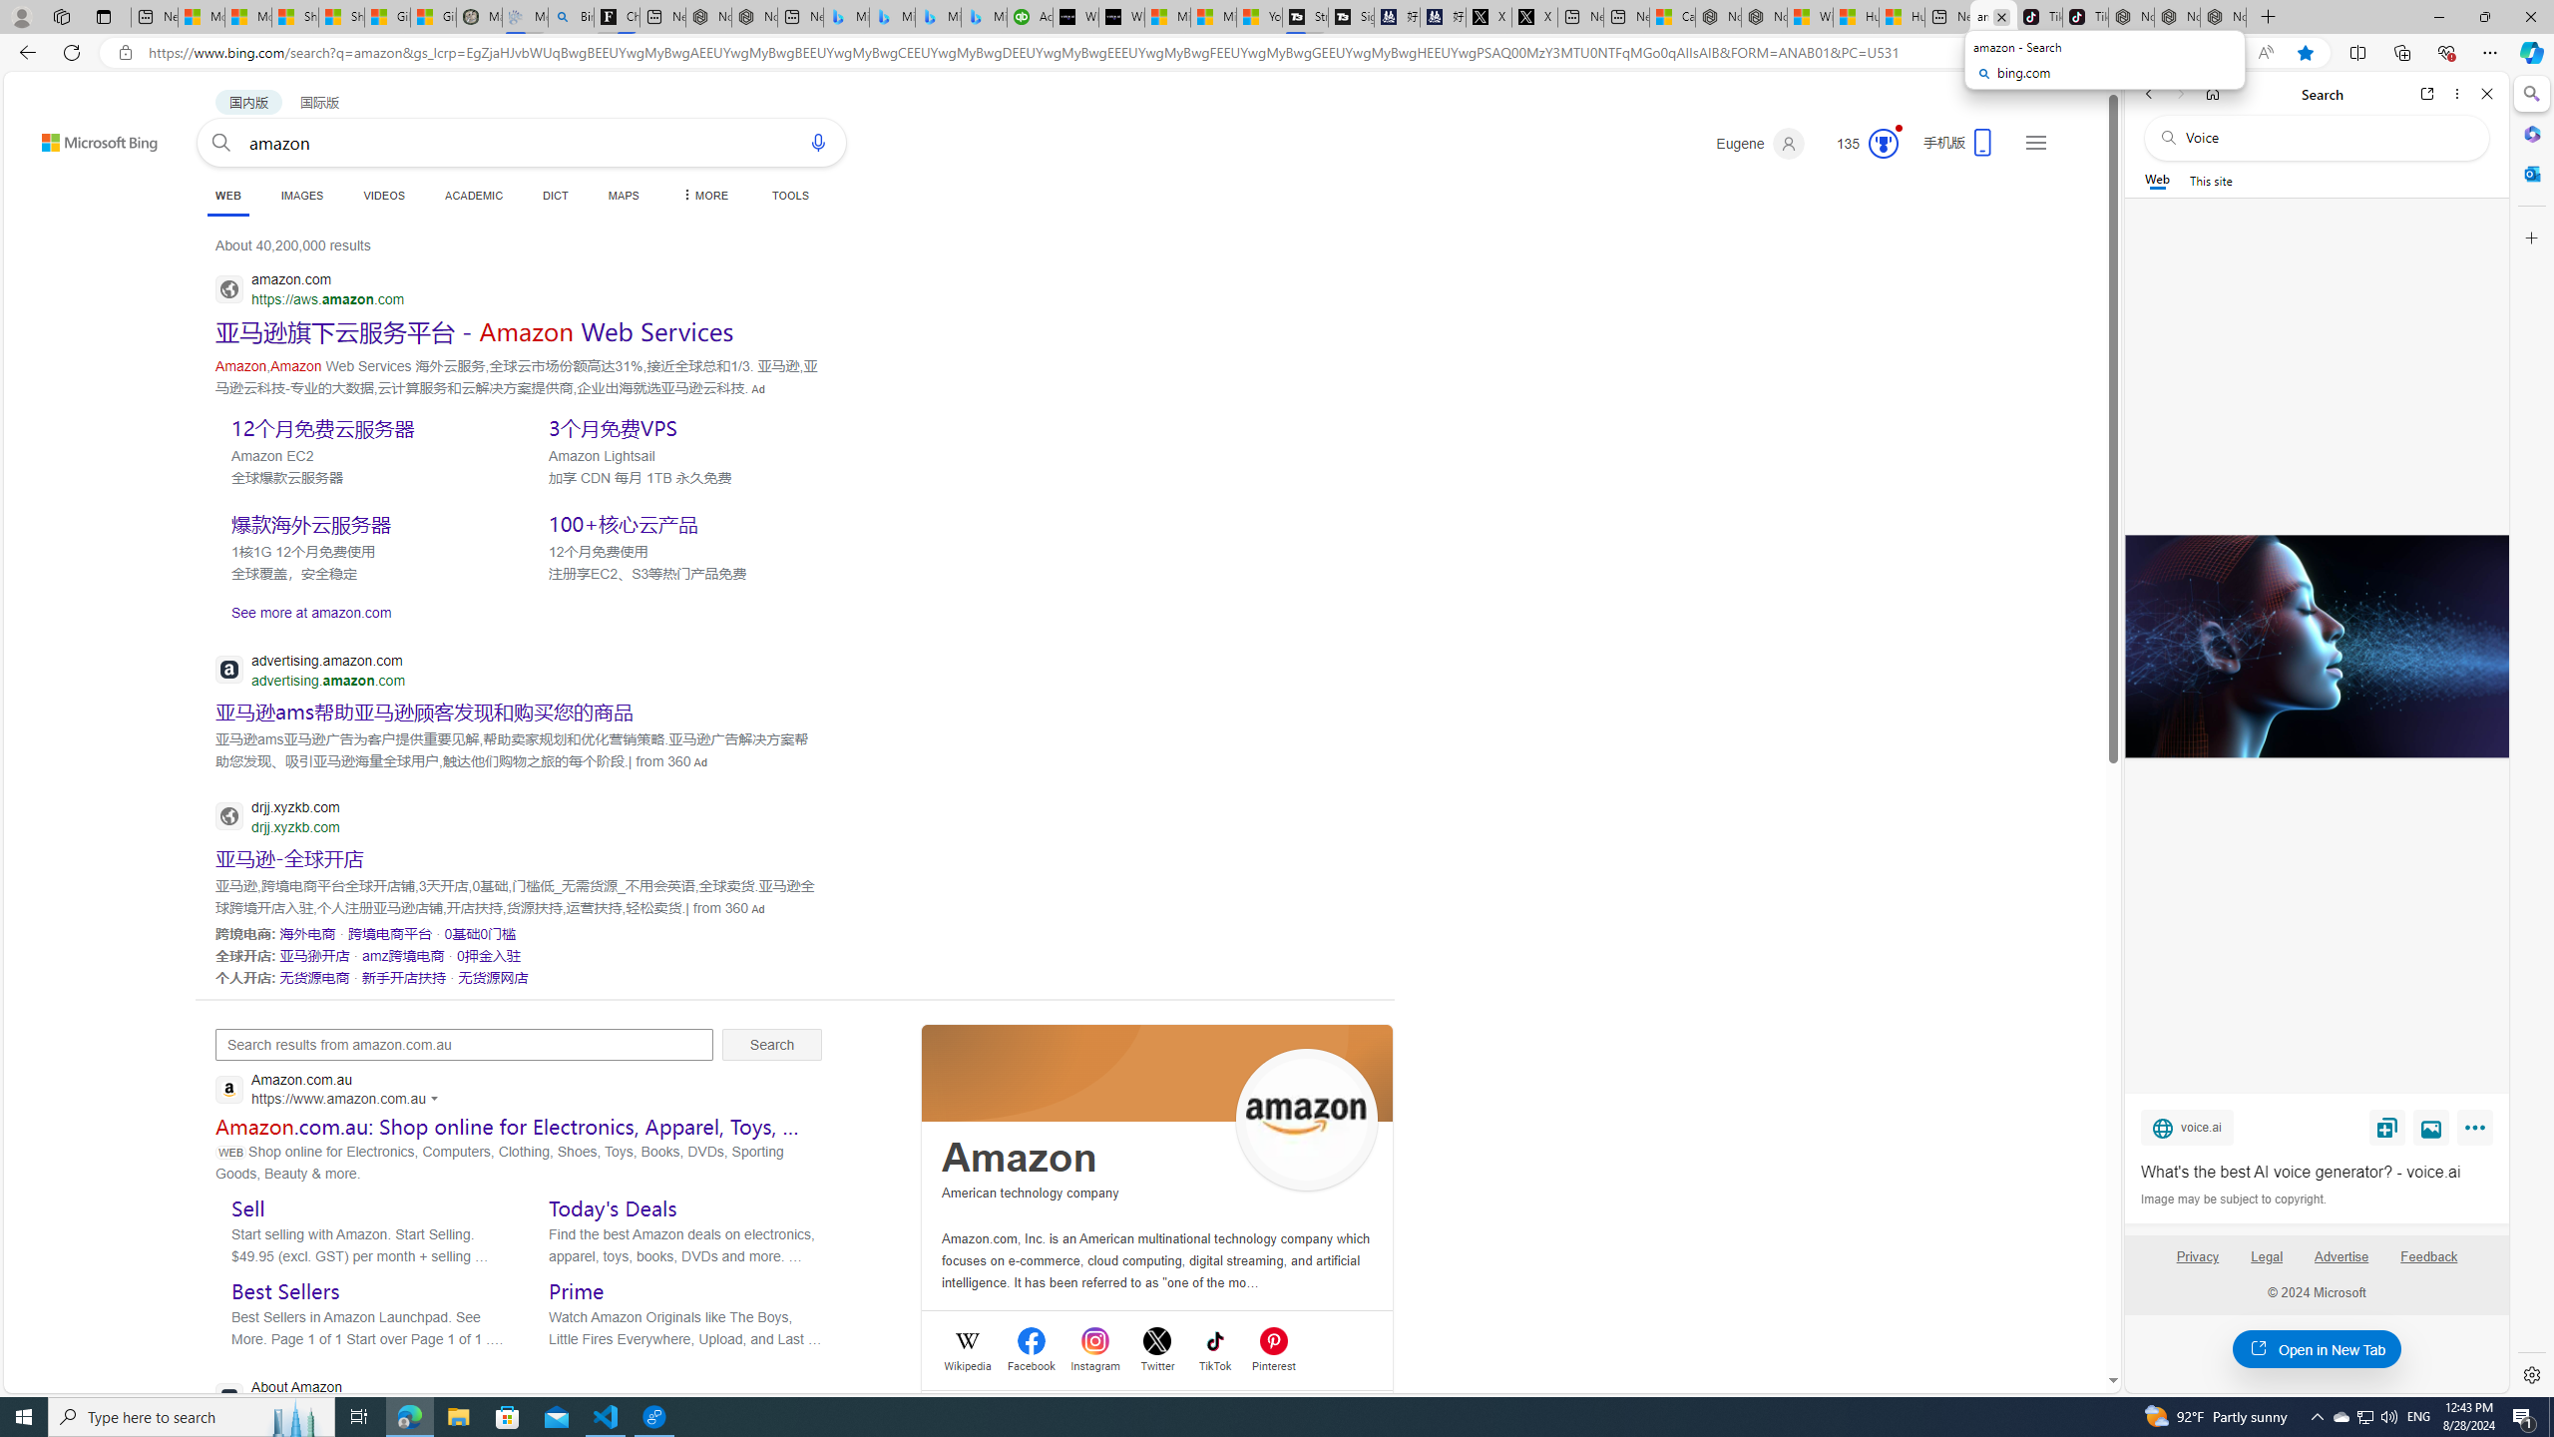 This screenshot has width=2554, height=1437. Describe the element at coordinates (2267, 1256) in the screenshot. I see `Legal` at that location.